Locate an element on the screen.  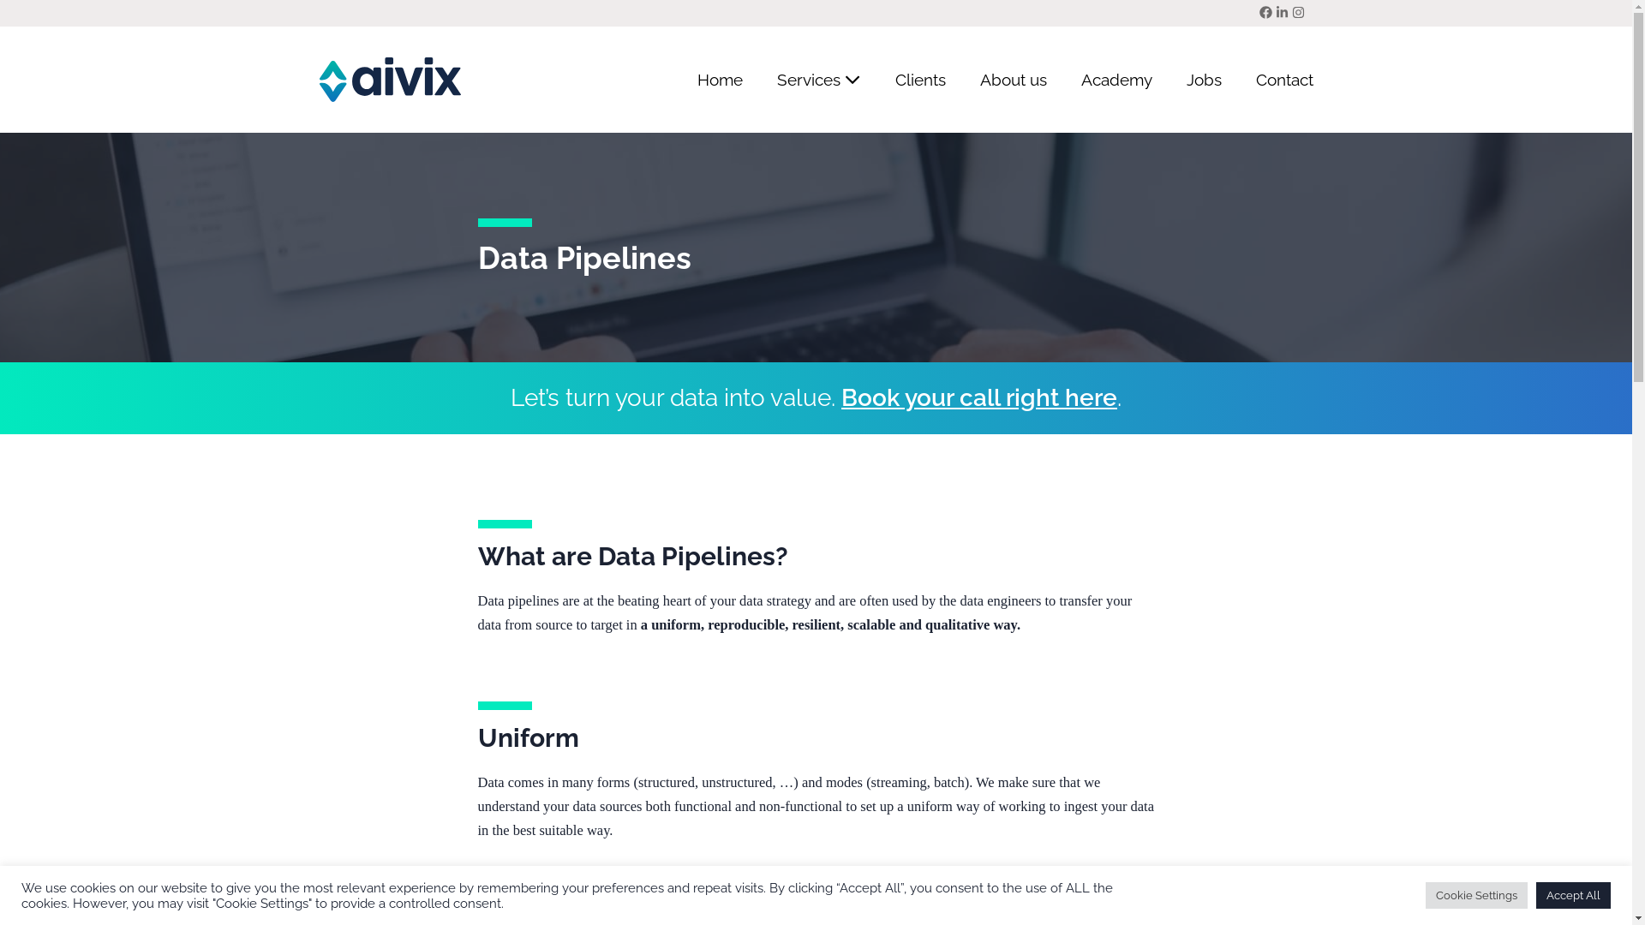
About us is located at coordinates (1014, 80).